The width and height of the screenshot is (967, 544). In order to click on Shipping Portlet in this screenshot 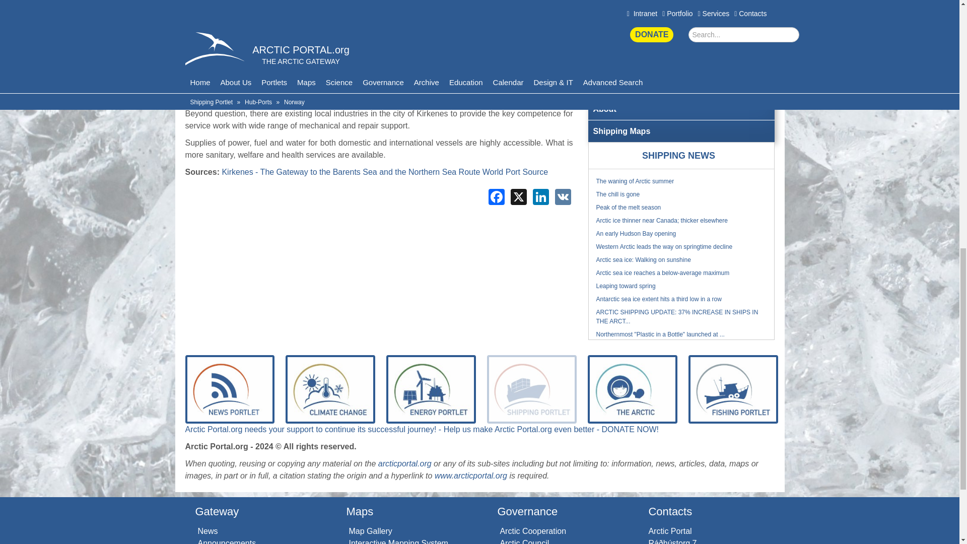, I will do `click(532, 389)`.